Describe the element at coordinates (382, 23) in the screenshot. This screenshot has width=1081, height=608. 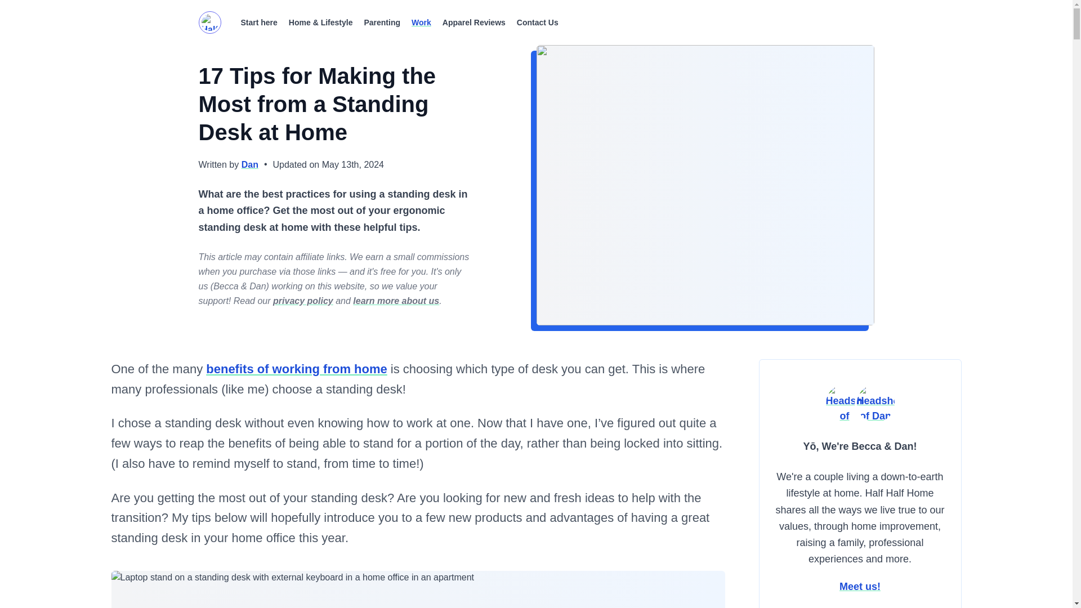
I see `Parenting` at that location.